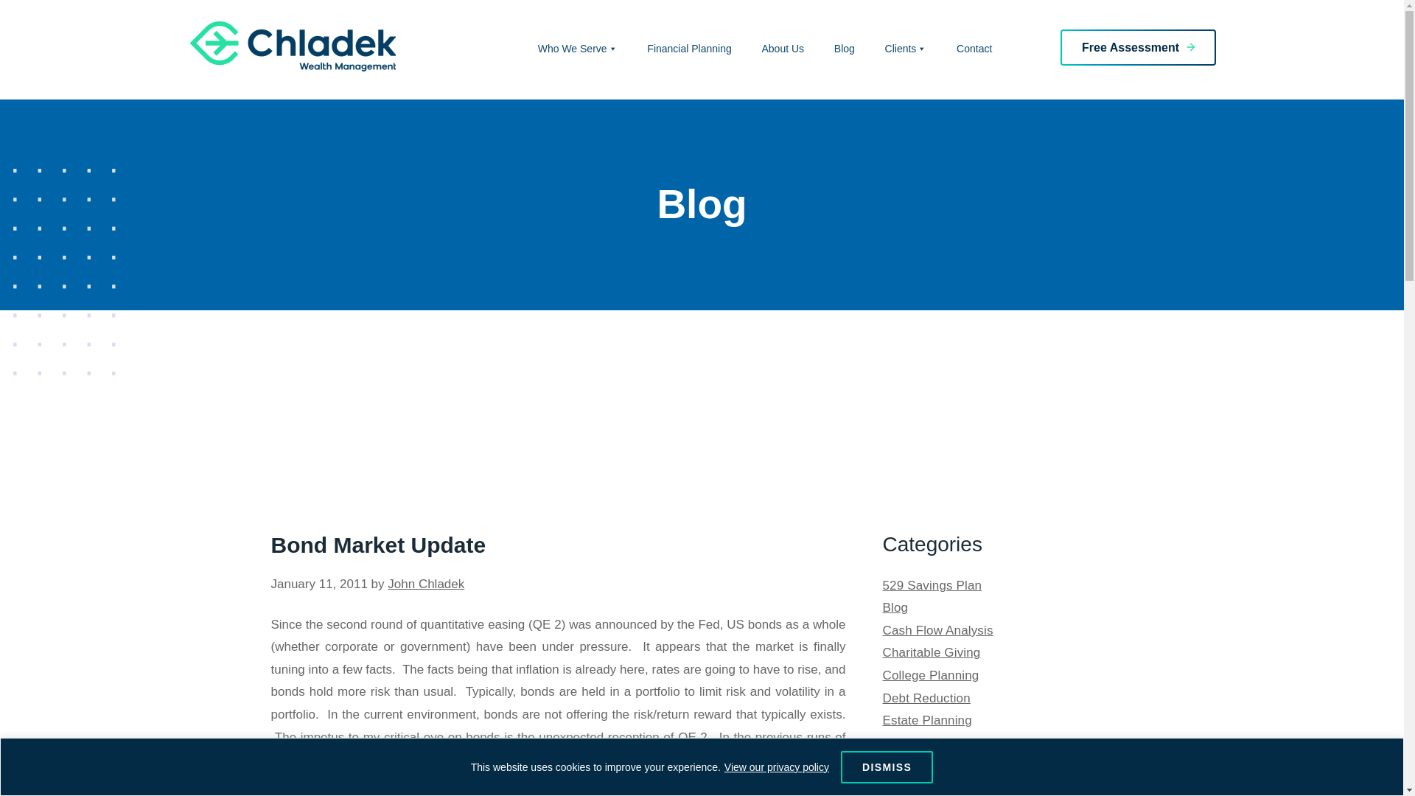 The height and width of the screenshot is (796, 1415). I want to click on About Us, so click(783, 55).